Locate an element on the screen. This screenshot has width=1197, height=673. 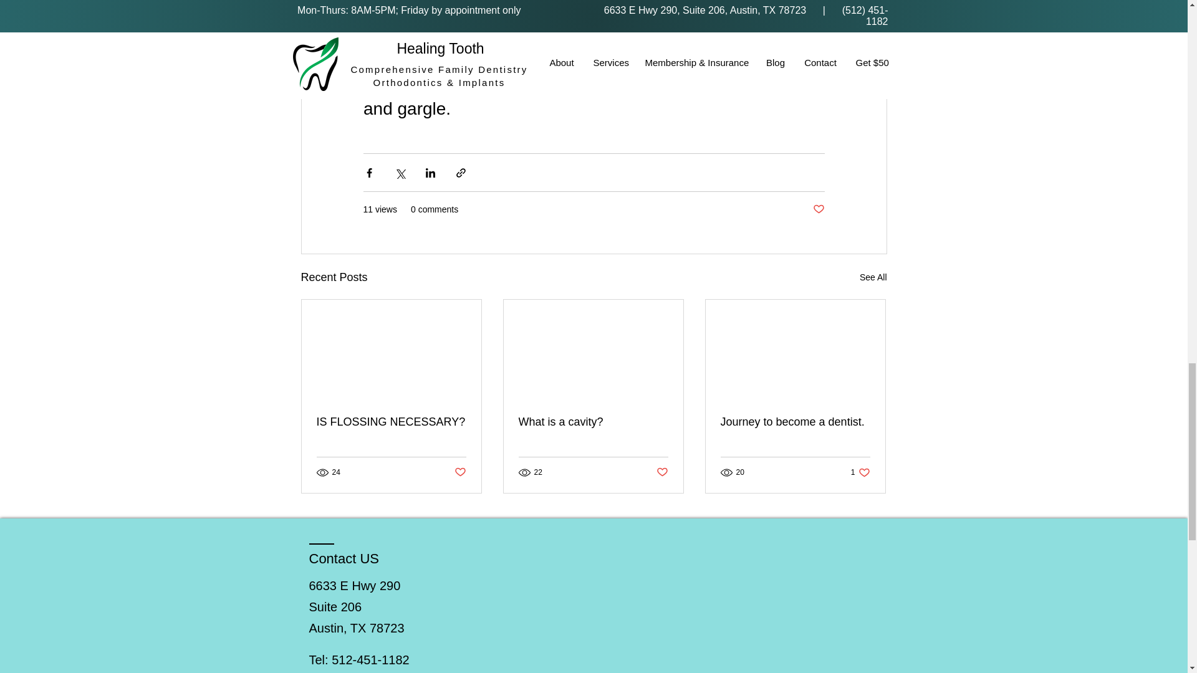
512-451-1182 is located at coordinates (795, 422).